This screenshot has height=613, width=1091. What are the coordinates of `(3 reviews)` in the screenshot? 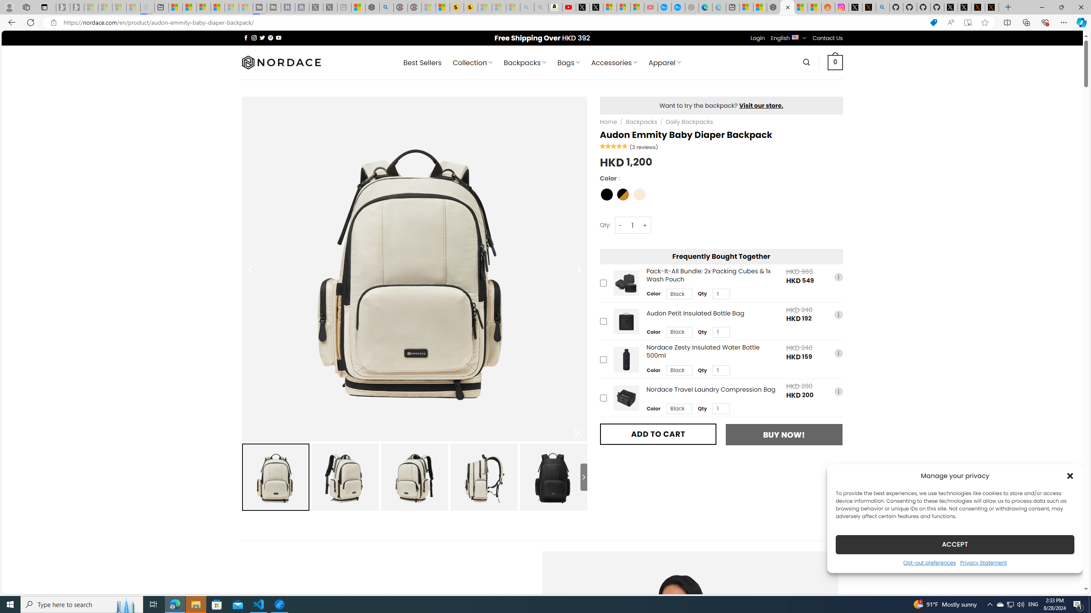 It's located at (644, 147).